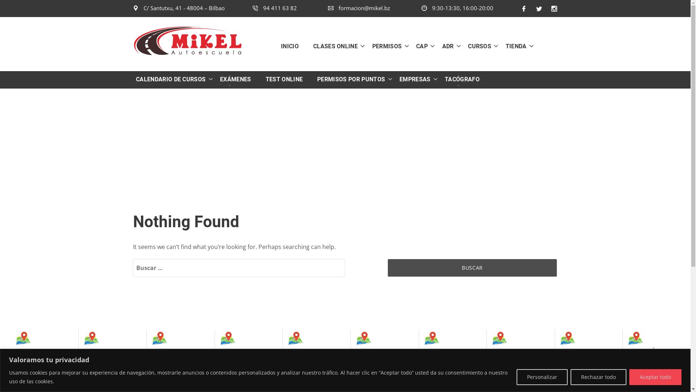 The height and width of the screenshot is (392, 696). Describe the element at coordinates (284, 79) in the screenshot. I see `TEST ONLINE` at that location.